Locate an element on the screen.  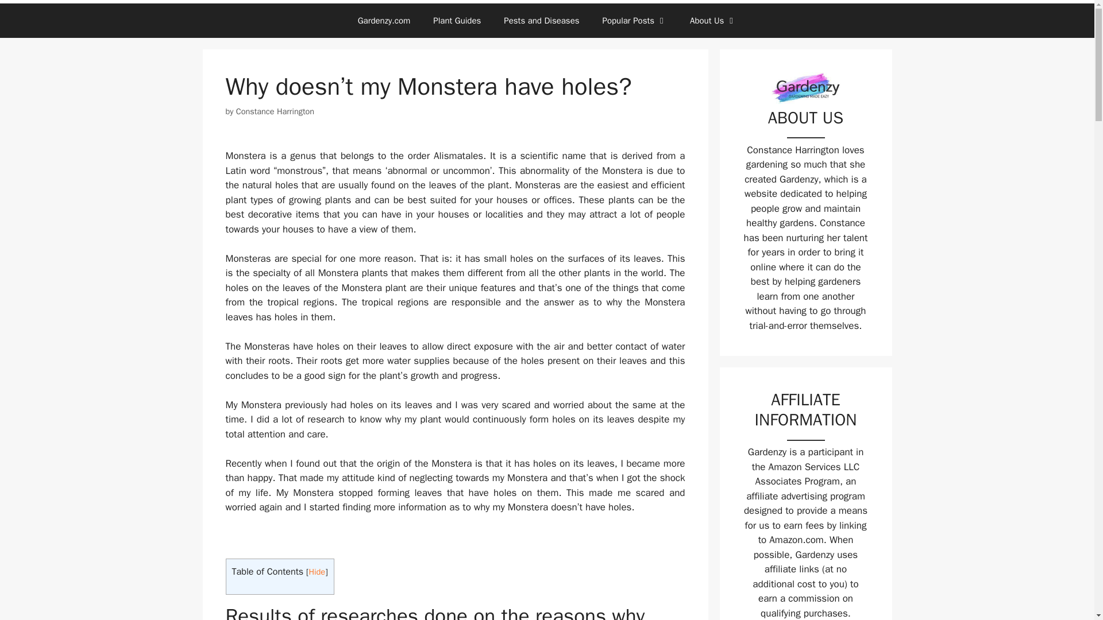
Popular Posts is located at coordinates (634, 21).